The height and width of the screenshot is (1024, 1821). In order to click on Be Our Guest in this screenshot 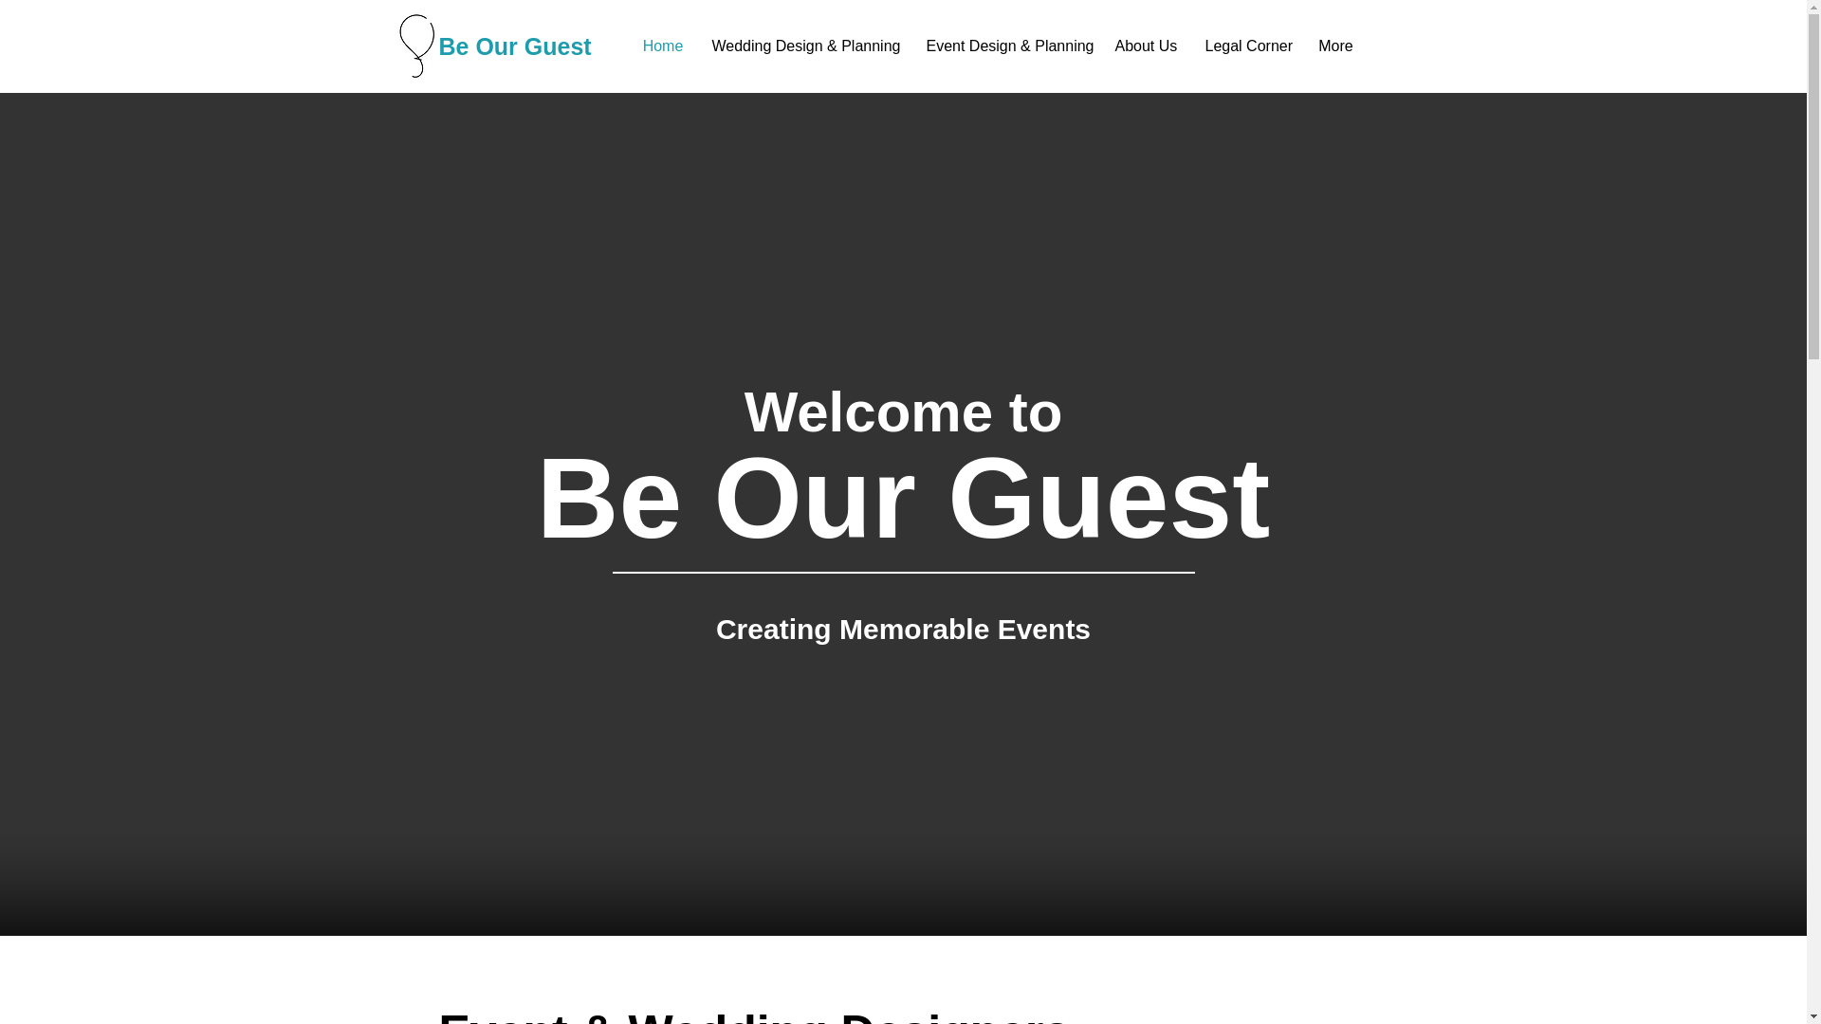, I will do `click(514, 46)`.